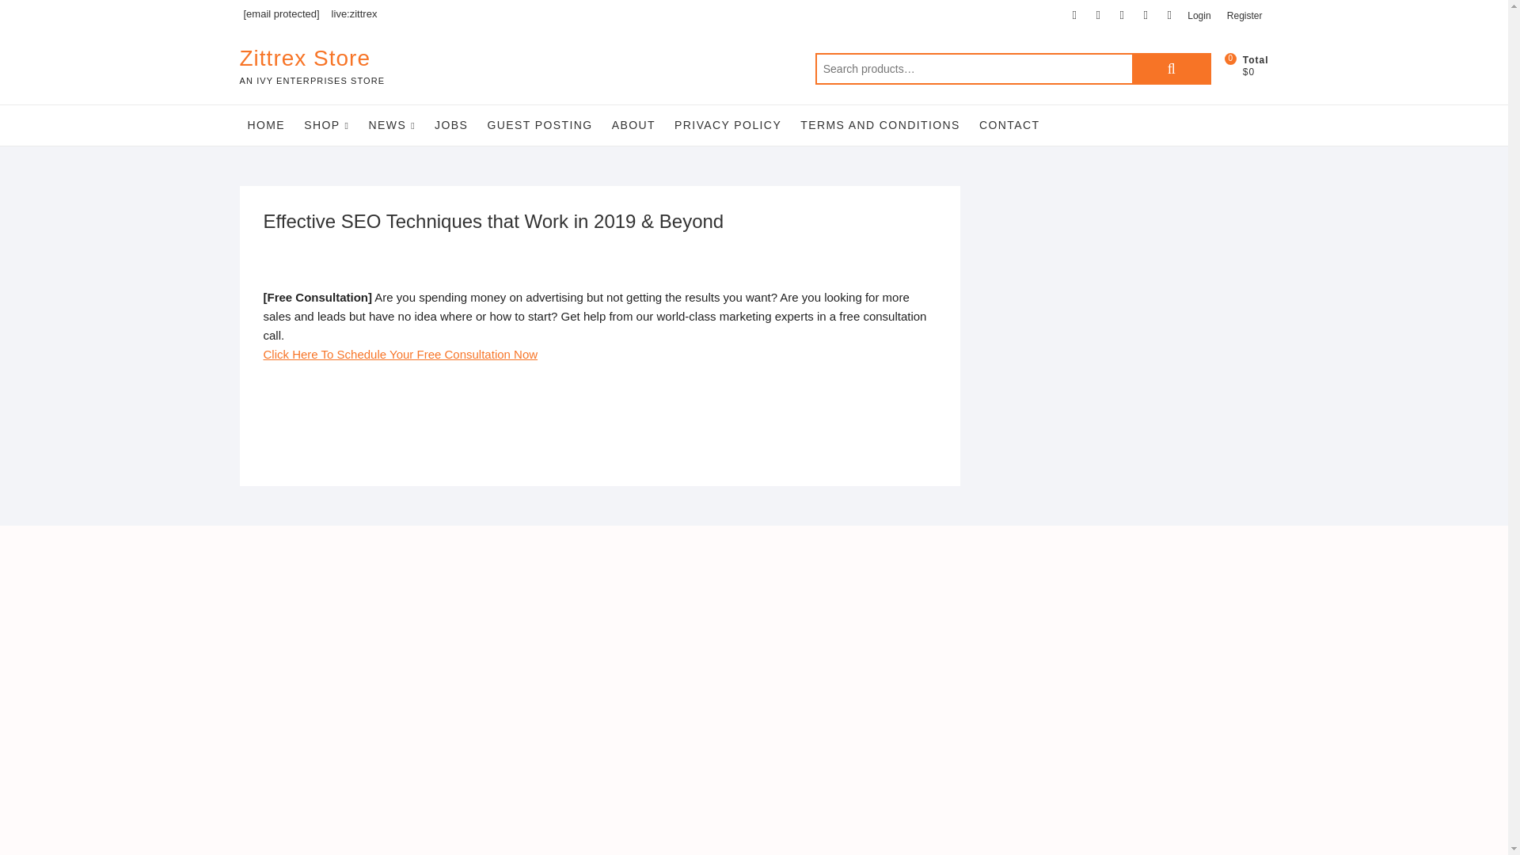 Image resolution: width=1520 pixels, height=855 pixels. I want to click on linkedin, so click(1168, 15).